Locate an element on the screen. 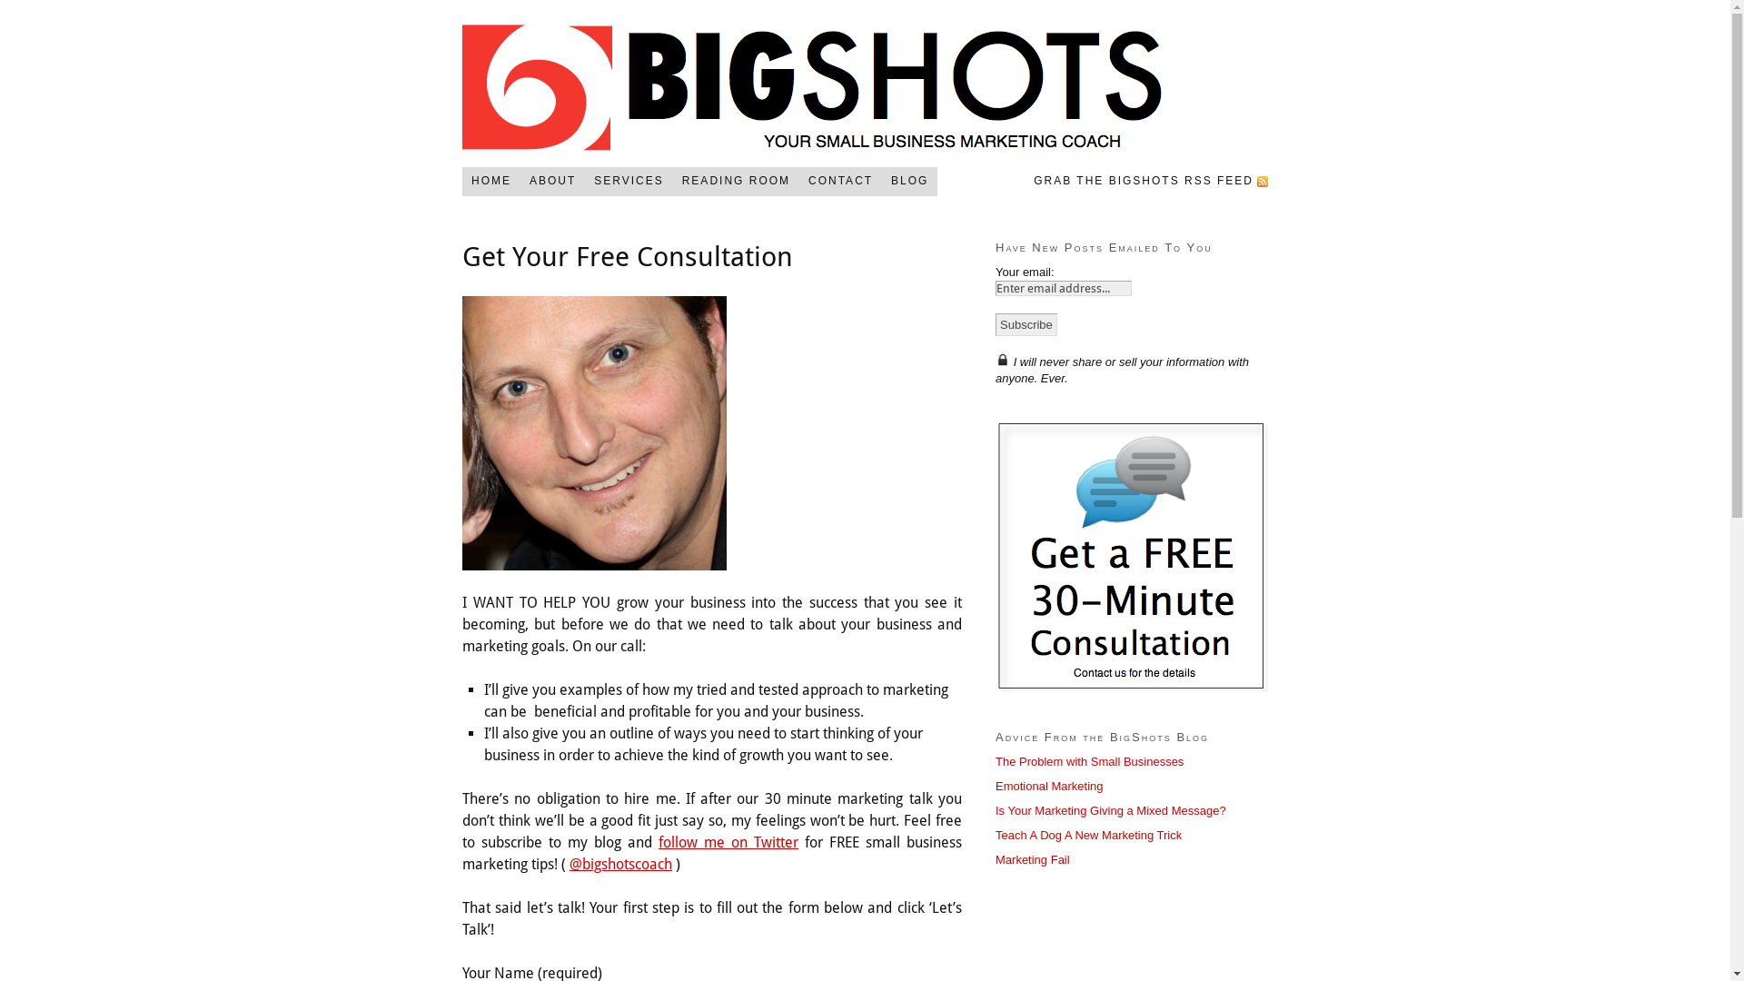  CONTACT is located at coordinates (841, 182).